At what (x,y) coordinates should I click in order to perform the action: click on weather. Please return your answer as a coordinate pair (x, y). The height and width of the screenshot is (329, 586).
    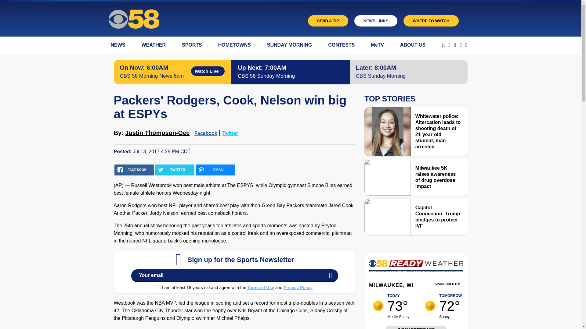
    Looking at the image, I should click on (430, 306).